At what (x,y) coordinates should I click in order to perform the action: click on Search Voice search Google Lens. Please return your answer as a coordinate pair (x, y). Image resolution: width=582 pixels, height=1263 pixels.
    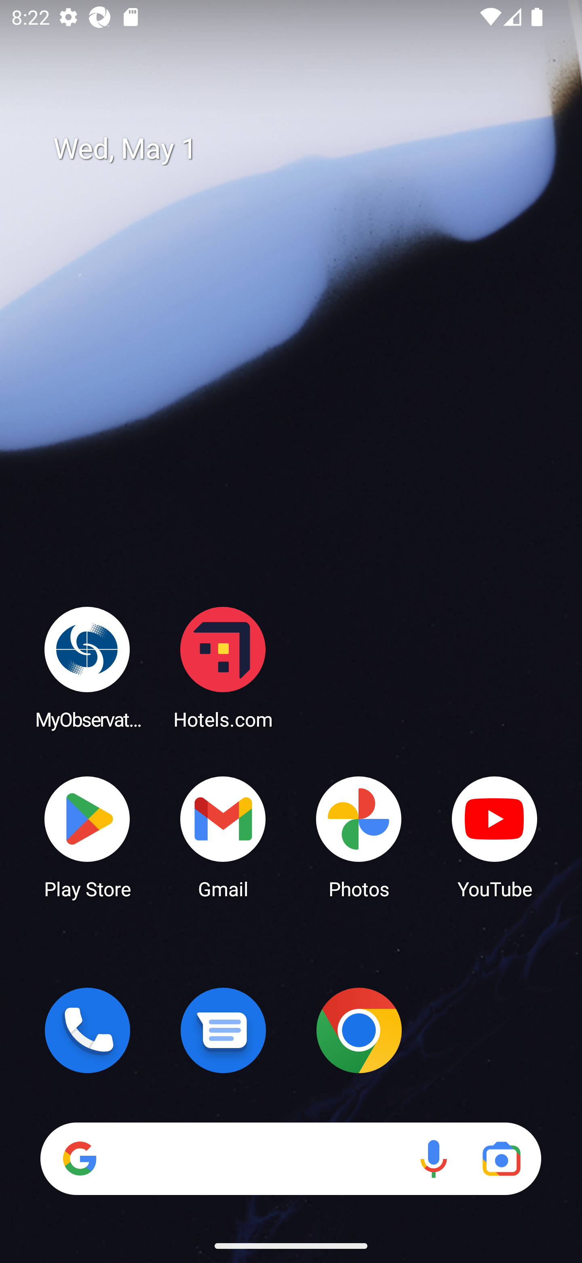
    Looking at the image, I should click on (291, 1159).